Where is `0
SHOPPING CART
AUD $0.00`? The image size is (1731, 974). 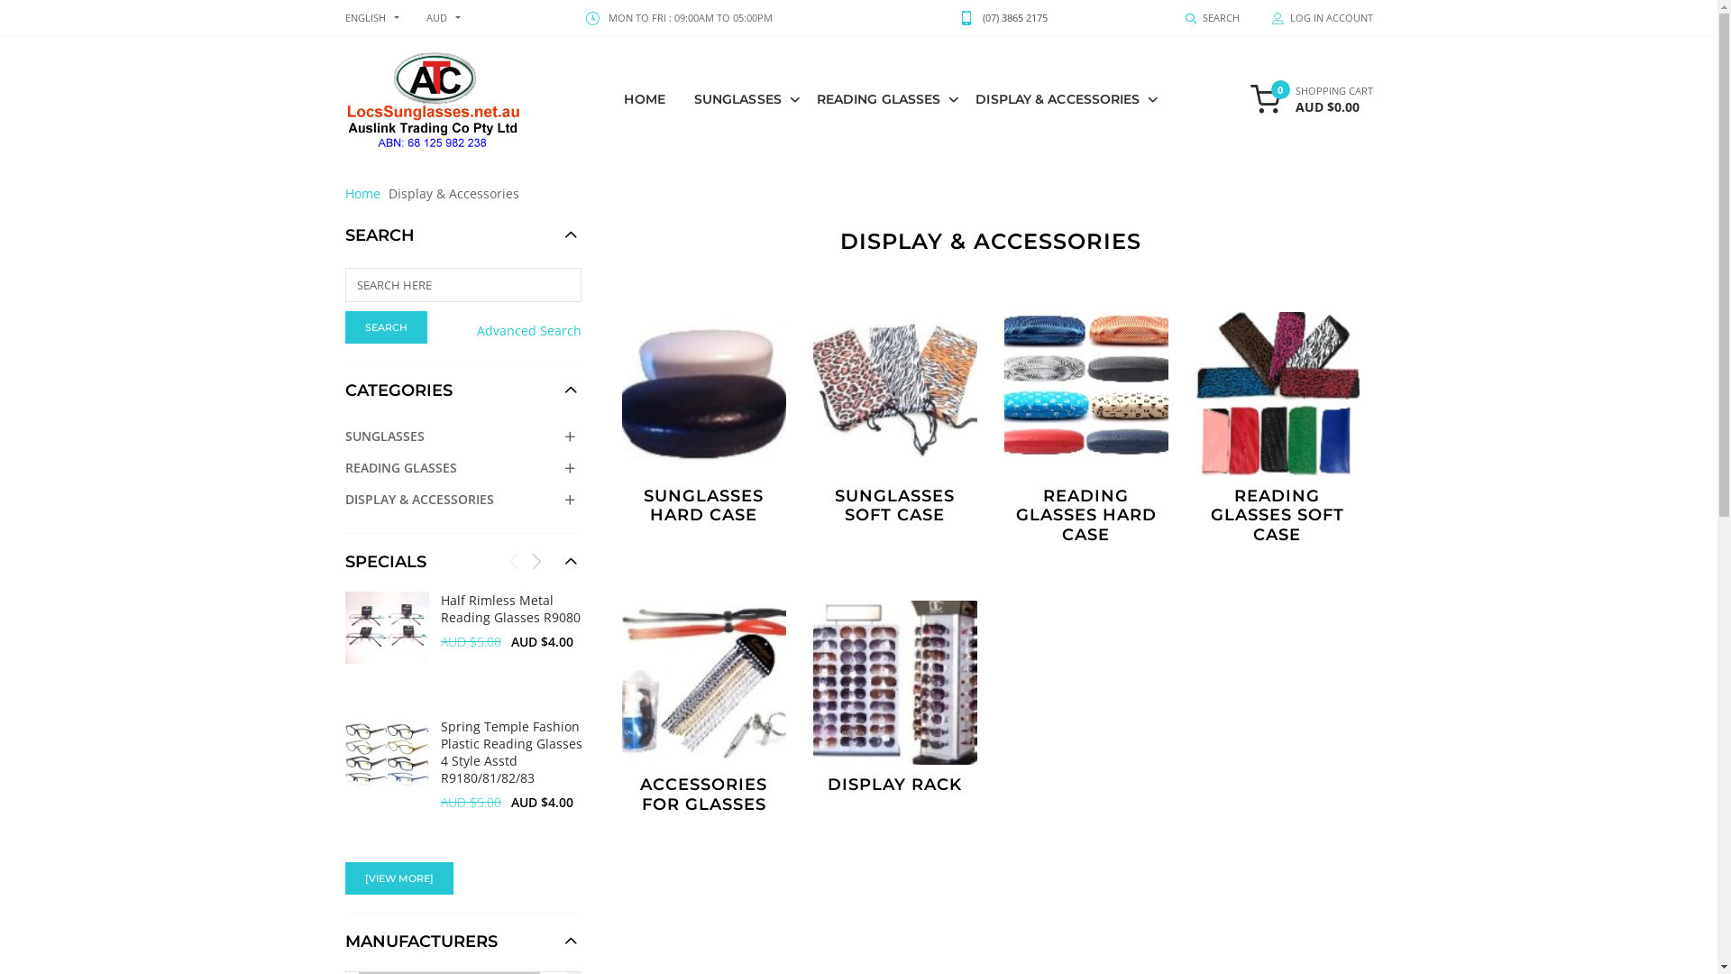
0
SHOPPING CART
AUD $0.00 is located at coordinates (1311, 99).